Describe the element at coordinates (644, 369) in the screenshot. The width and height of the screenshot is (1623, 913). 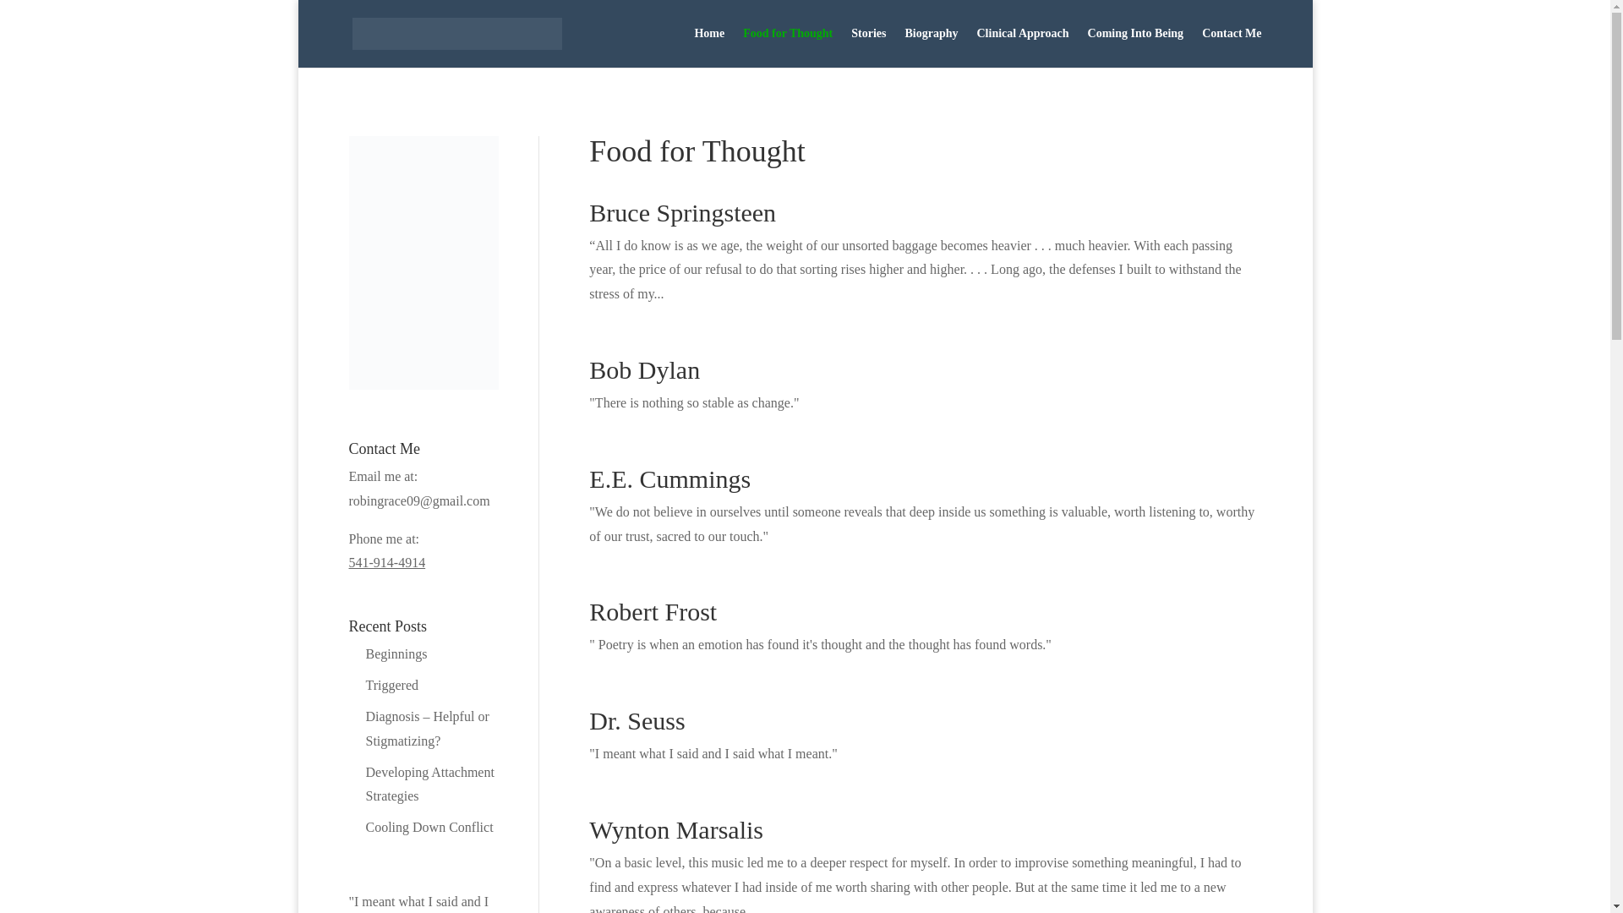
I see `Bob Dylan` at that location.